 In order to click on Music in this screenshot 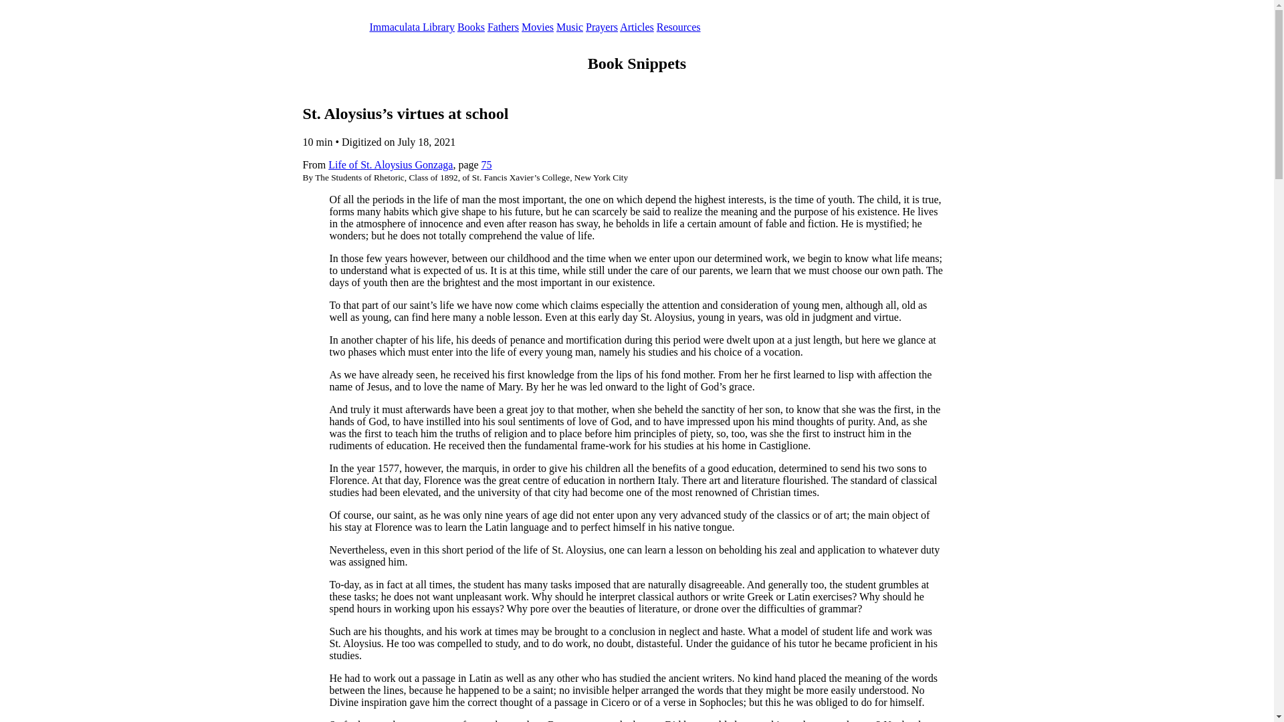, I will do `click(569, 27)`.